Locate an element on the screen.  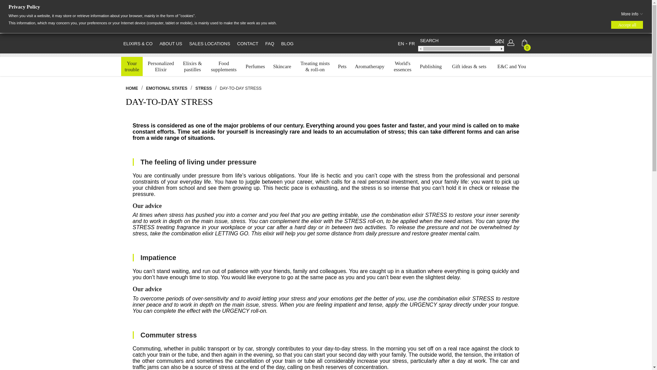
SALES LOCATIONS is located at coordinates (210, 44).